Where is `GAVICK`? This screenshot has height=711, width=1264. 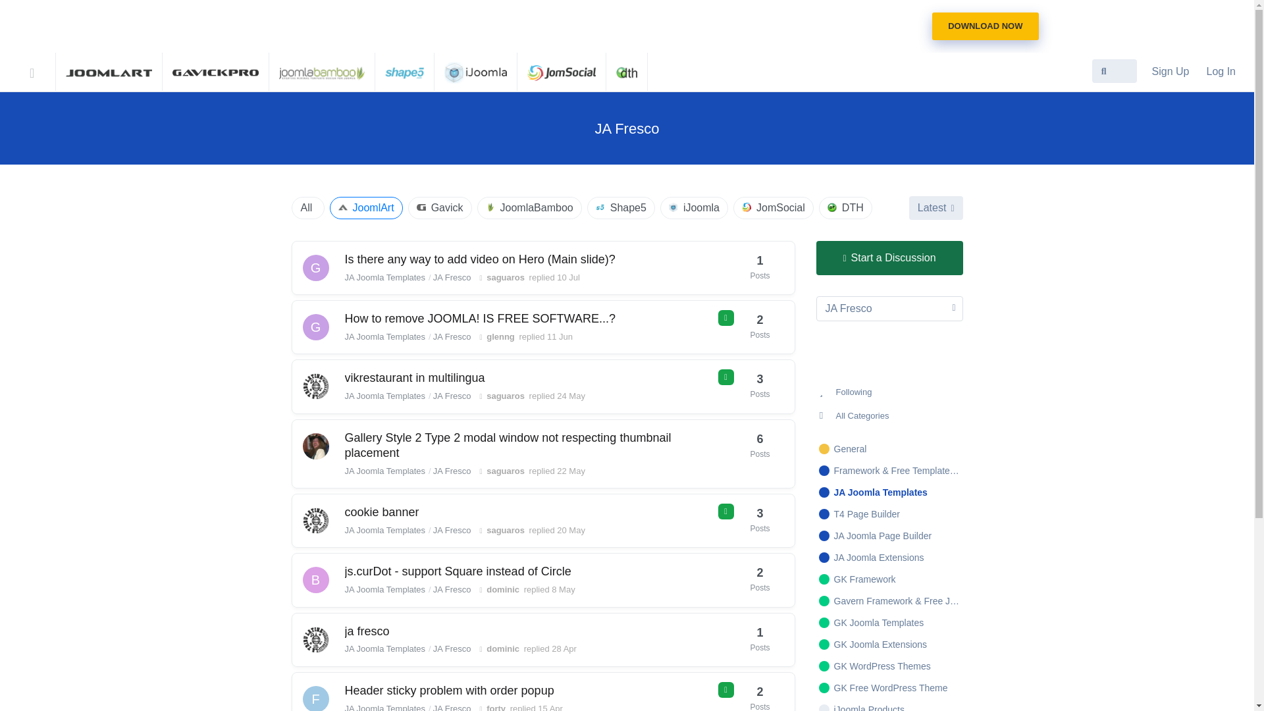
GAVICK is located at coordinates (215, 71).